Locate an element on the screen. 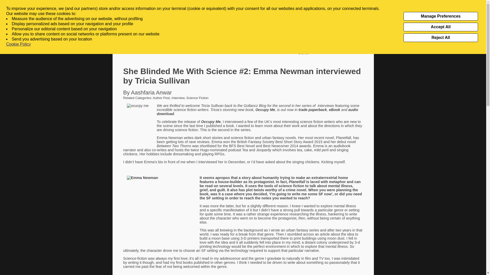  ONLINE STORE is located at coordinates (230, 49).